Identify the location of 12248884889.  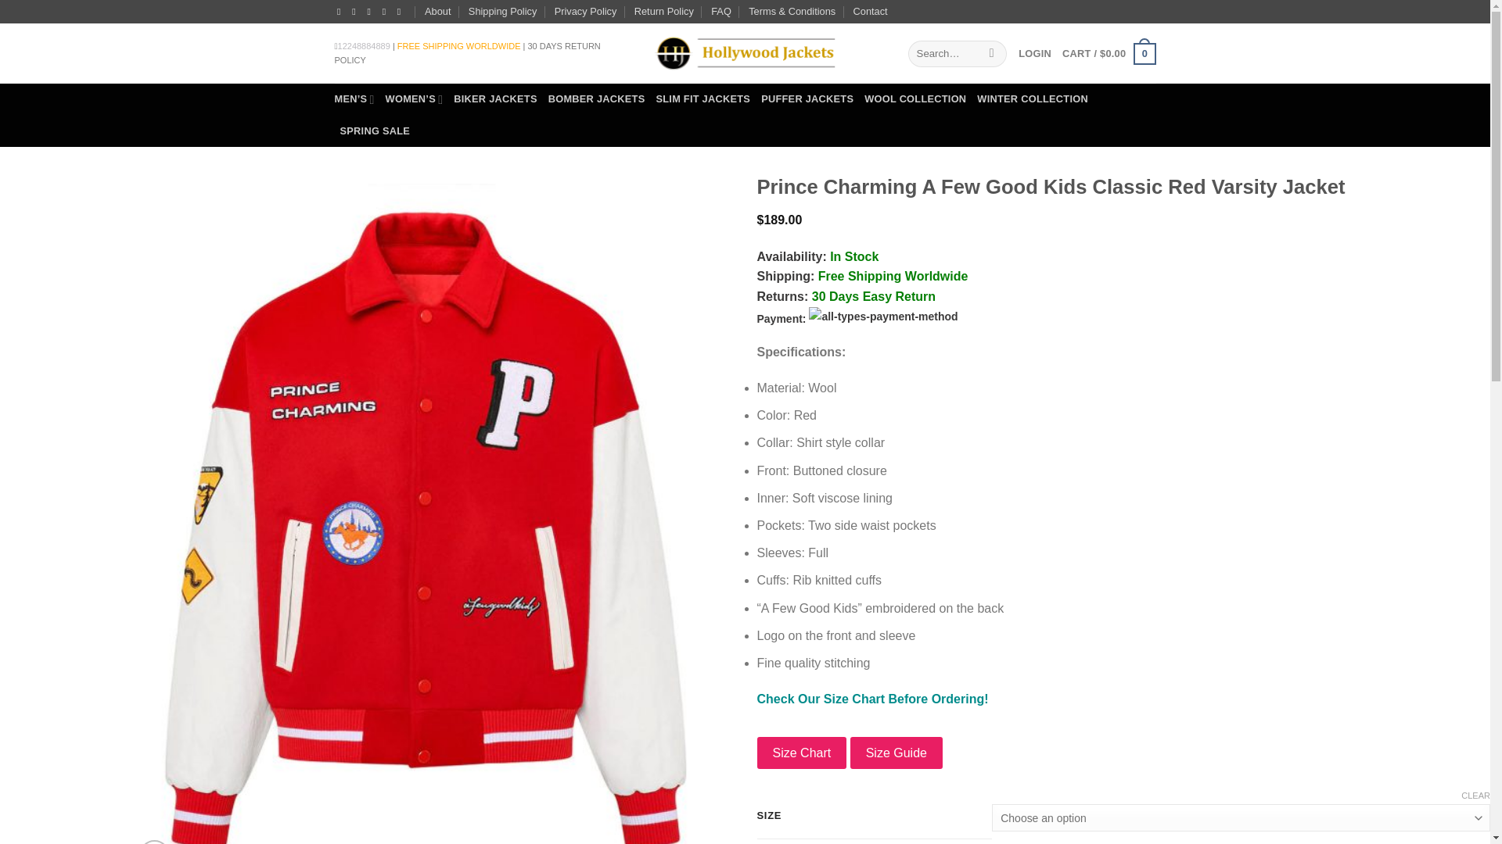
(365, 45).